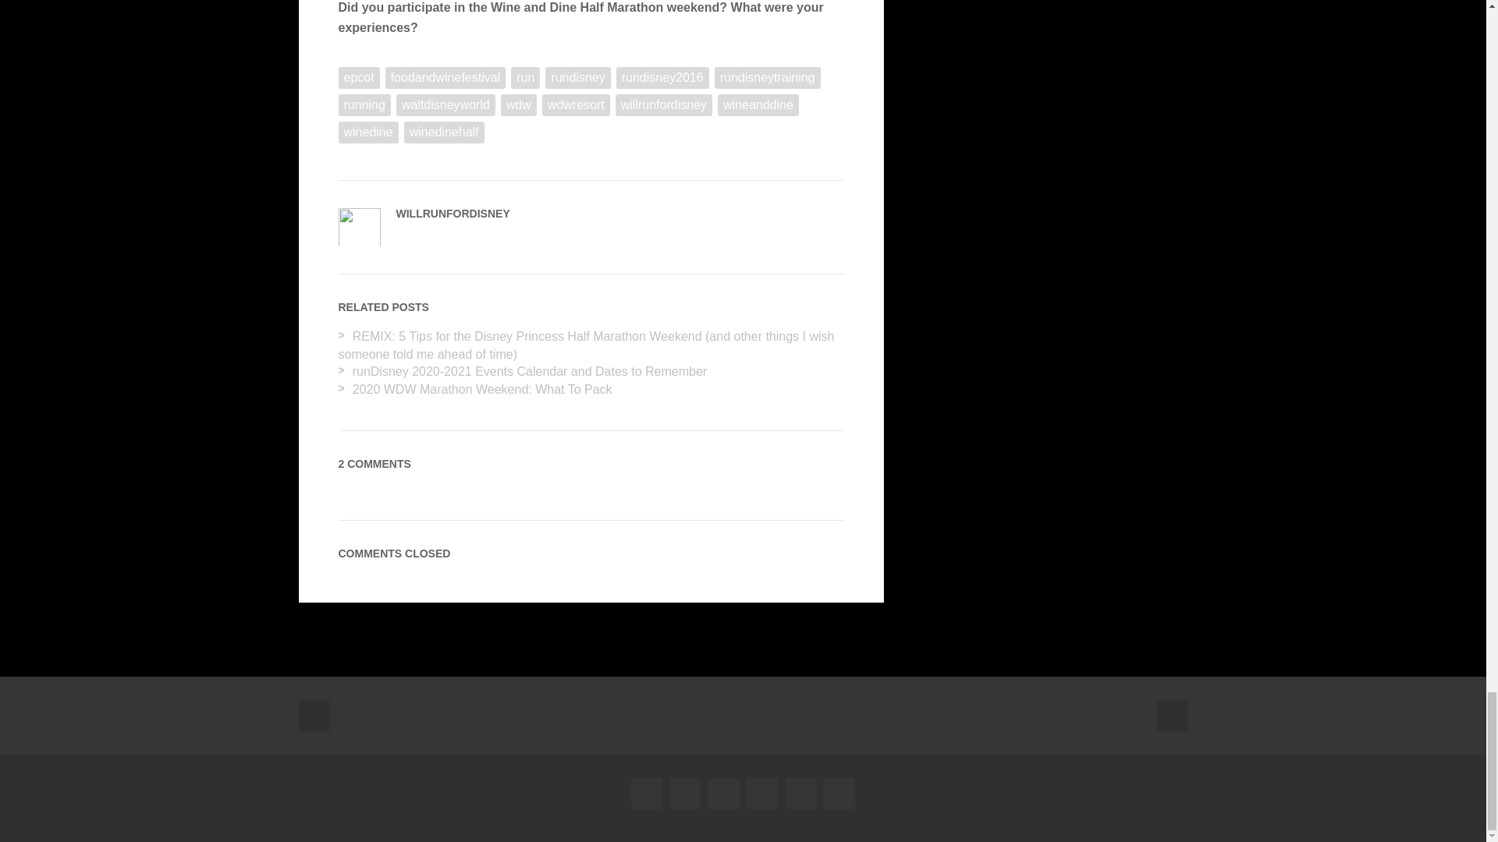  I want to click on wdwresort, so click(576, 104).